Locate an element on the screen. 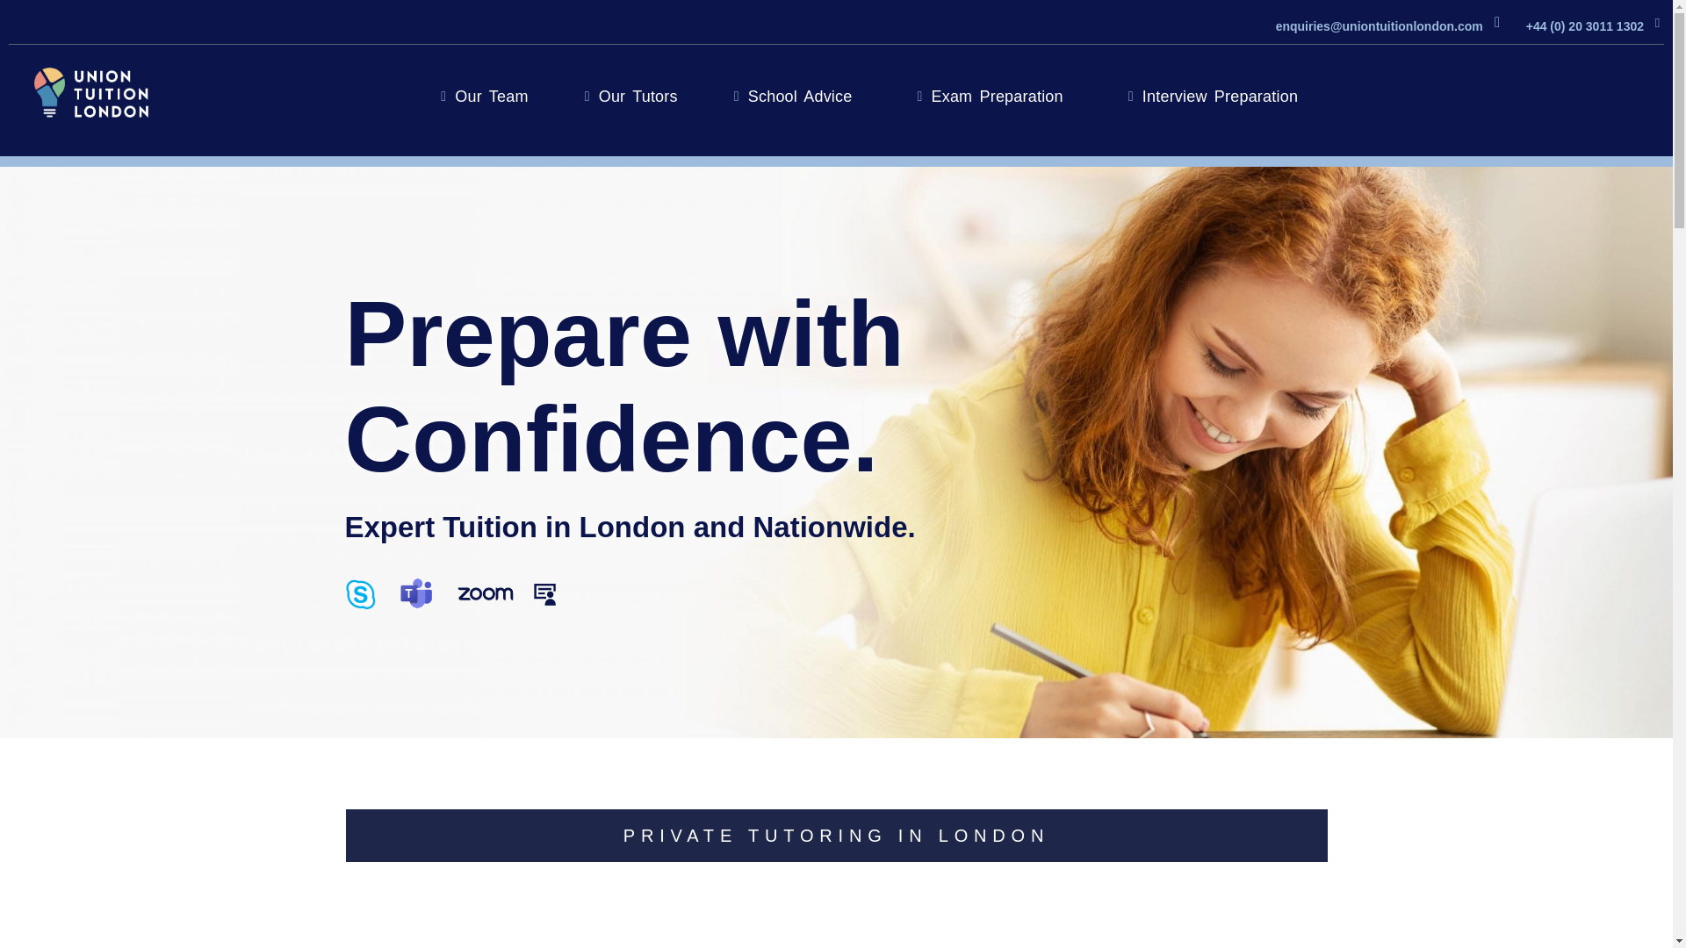  School Advice is located at coordinates (797, 97).